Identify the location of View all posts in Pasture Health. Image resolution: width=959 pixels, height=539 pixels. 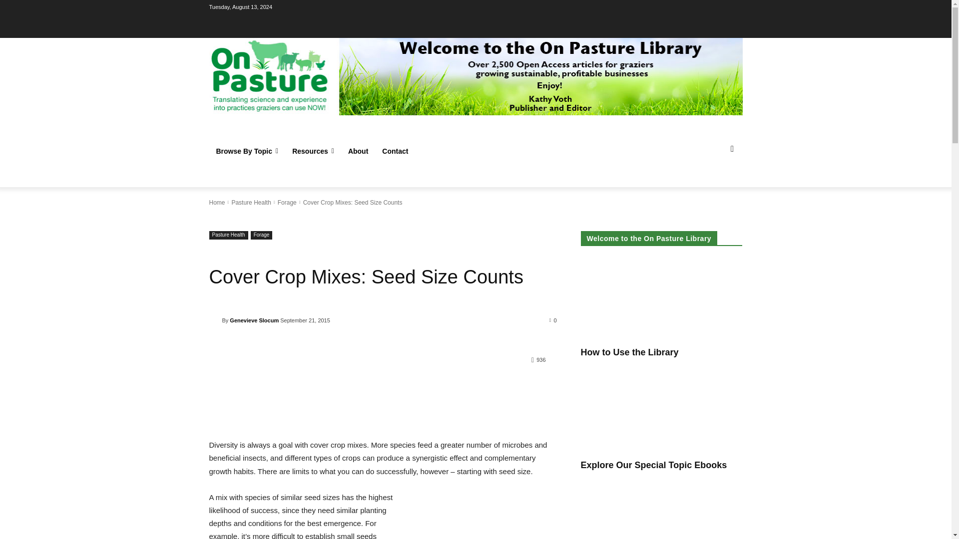
(251, 202).